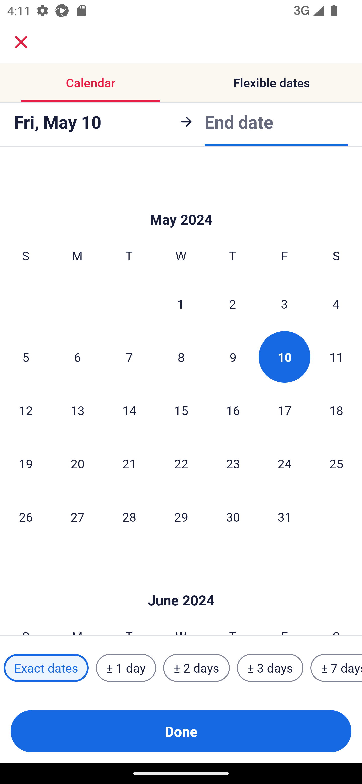 Image resolution: width=362 pixels, height=784 pixels. Describe the element at coordinates (181, 205) in the screenshot. I see `Skip to Done` at that location.